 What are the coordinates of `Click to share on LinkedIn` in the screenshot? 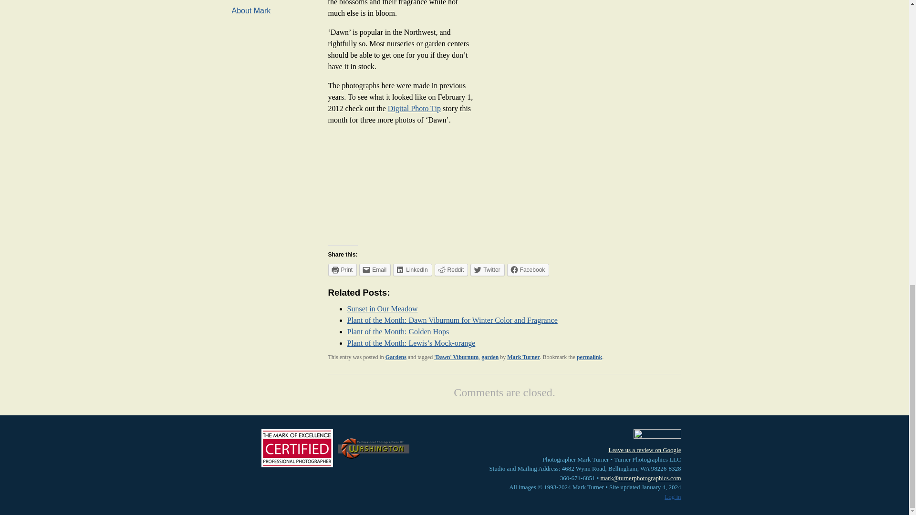 It's located at (412, 269).